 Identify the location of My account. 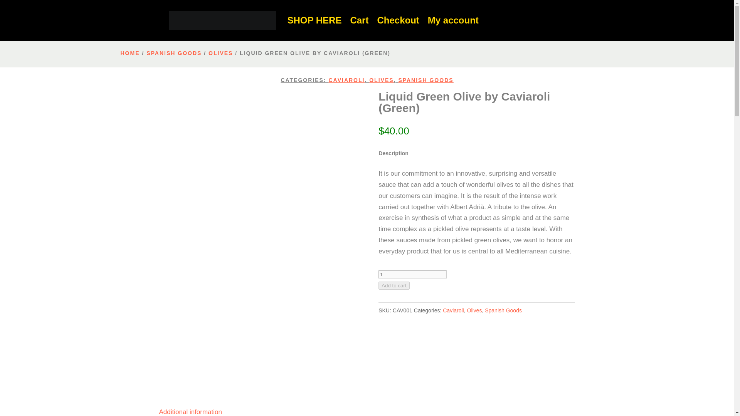
(453, 20).